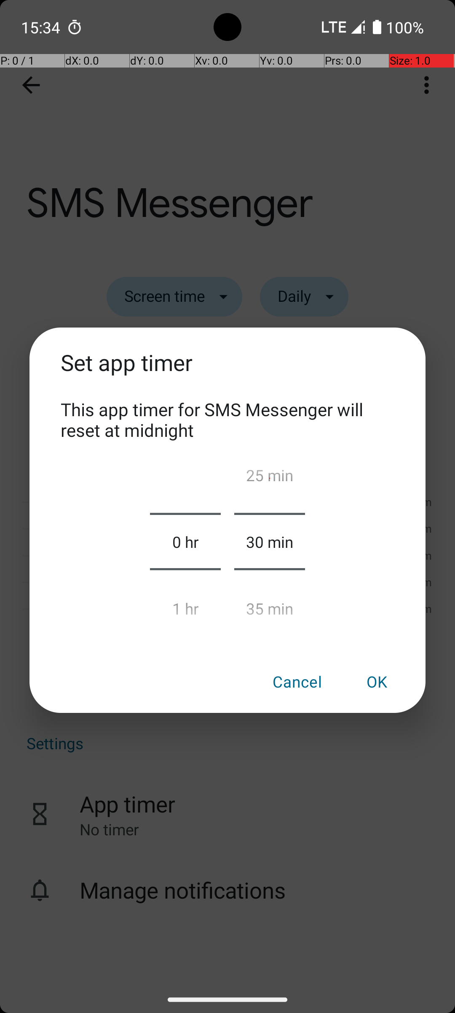 The width and height of the screenshot is (455, 1013). What do you see at coordinates (227, 372) in the screenshot?
I see `Set app timer` at bounding box center [227, 372].